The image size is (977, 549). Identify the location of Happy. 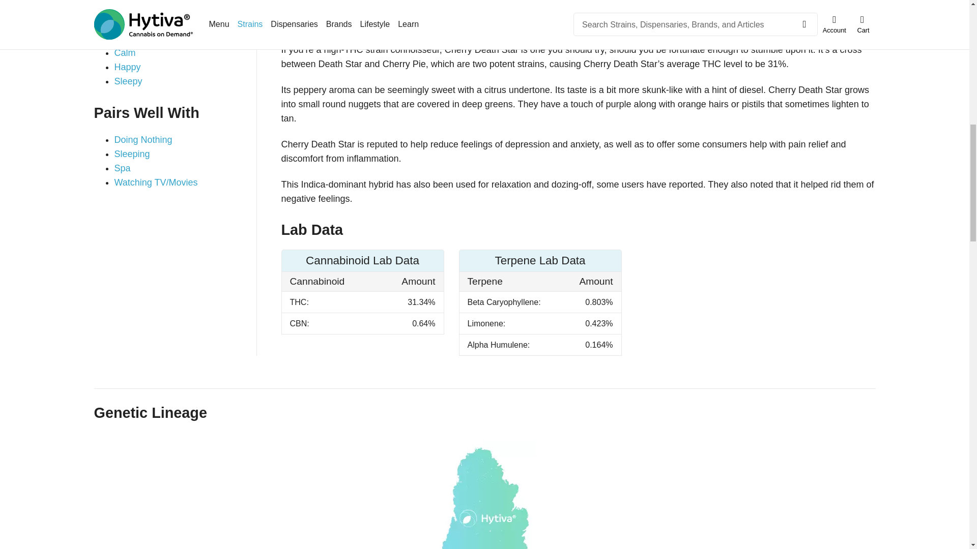
(127, 67).